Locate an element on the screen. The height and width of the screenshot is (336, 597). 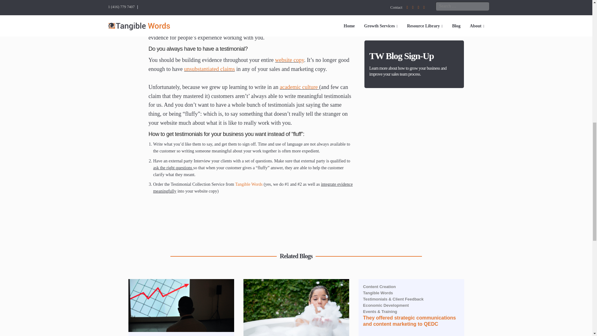
Beware of Unsubstantiated Claims on Your Business Website  is located at coordinates (209, 69).